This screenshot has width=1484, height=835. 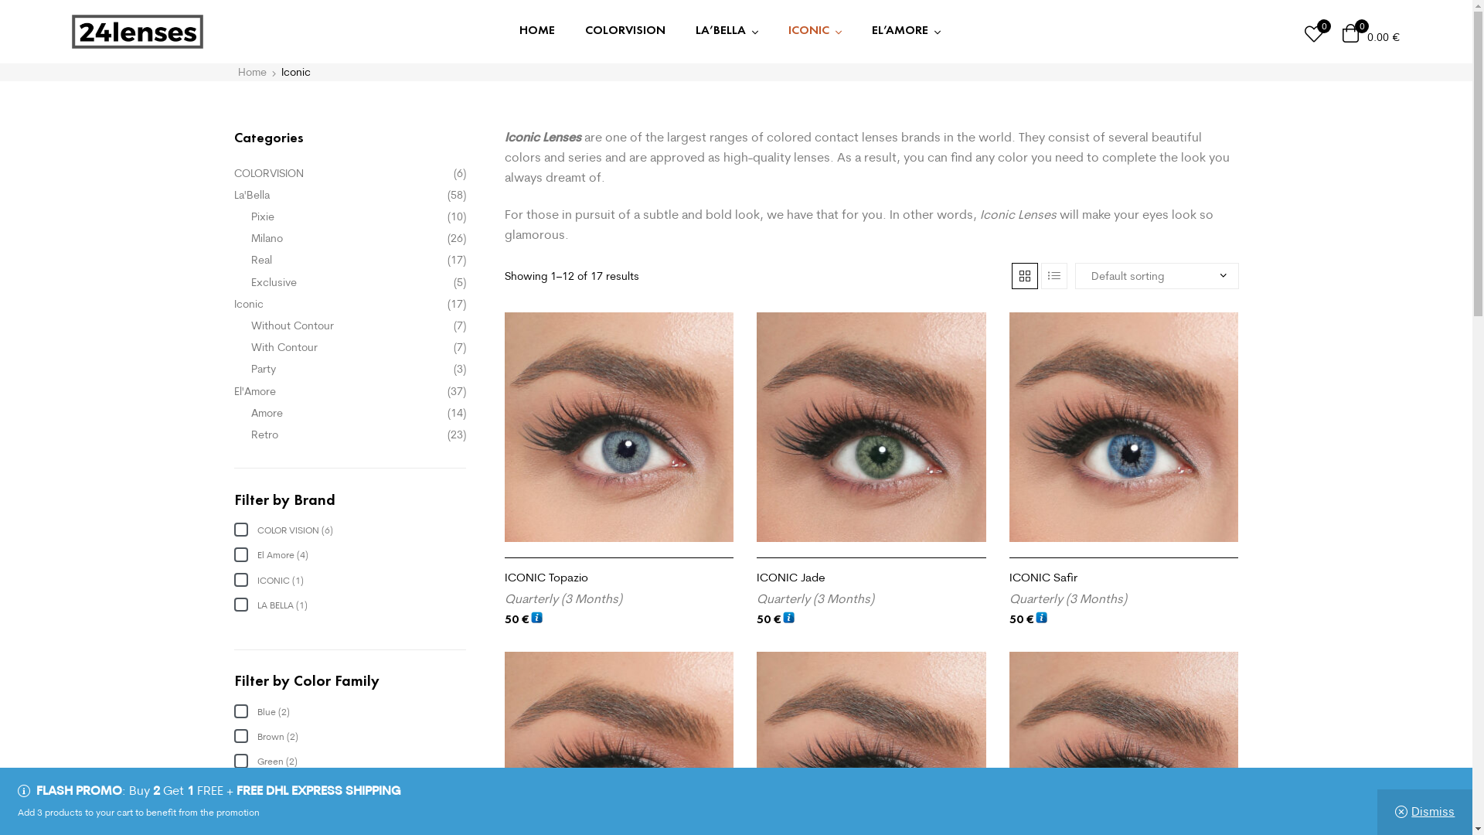 What do you see at coordinates (263, 216) in the screenshot?
I see `Pixie` at bounding box center [263, 216].